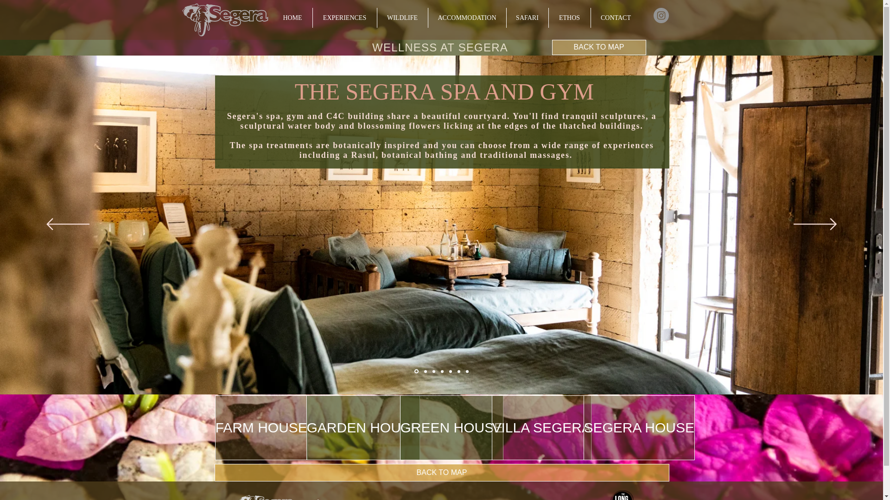 The height and width of the screenshot is (500, 890). Describe the element at coordinates (441, 473) in the screenshot. I see `BACK TO MAP` at that location.